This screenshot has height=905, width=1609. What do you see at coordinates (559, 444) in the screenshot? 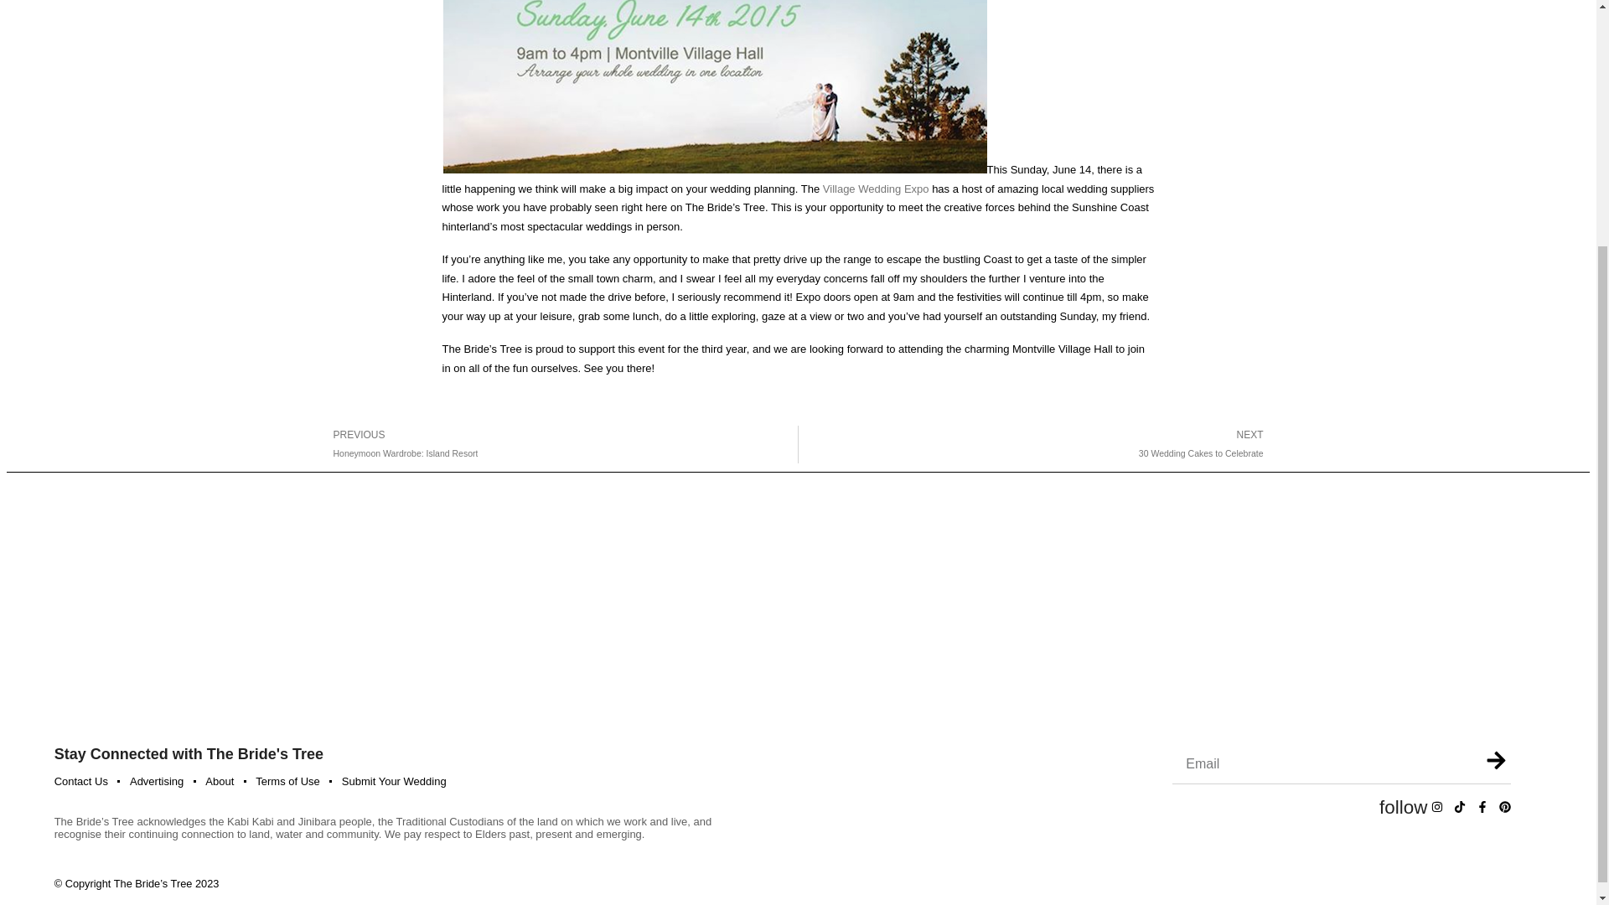
I see `Terms of Use` at bounding box center [559, 444].